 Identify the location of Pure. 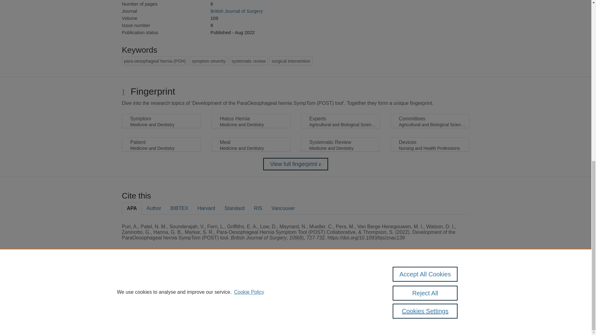
(148, 281).